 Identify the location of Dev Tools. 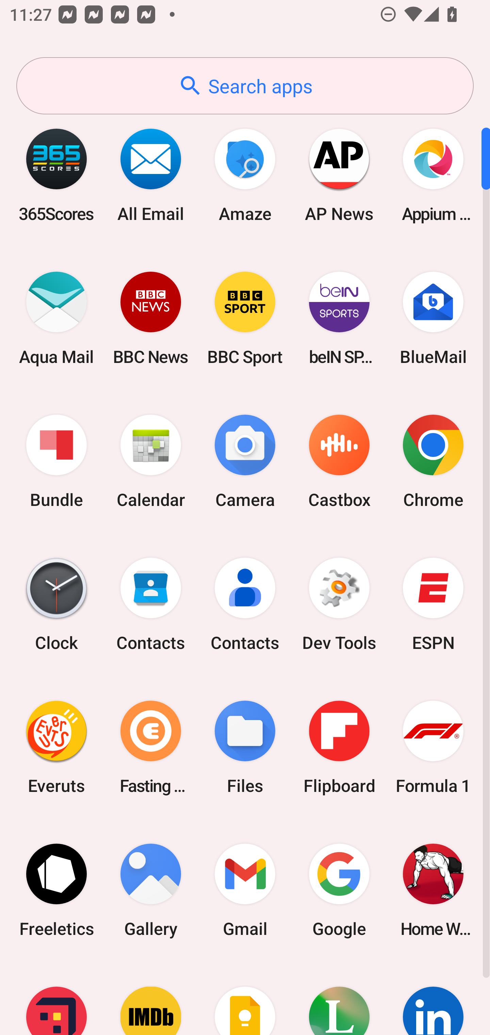
(339, 604).